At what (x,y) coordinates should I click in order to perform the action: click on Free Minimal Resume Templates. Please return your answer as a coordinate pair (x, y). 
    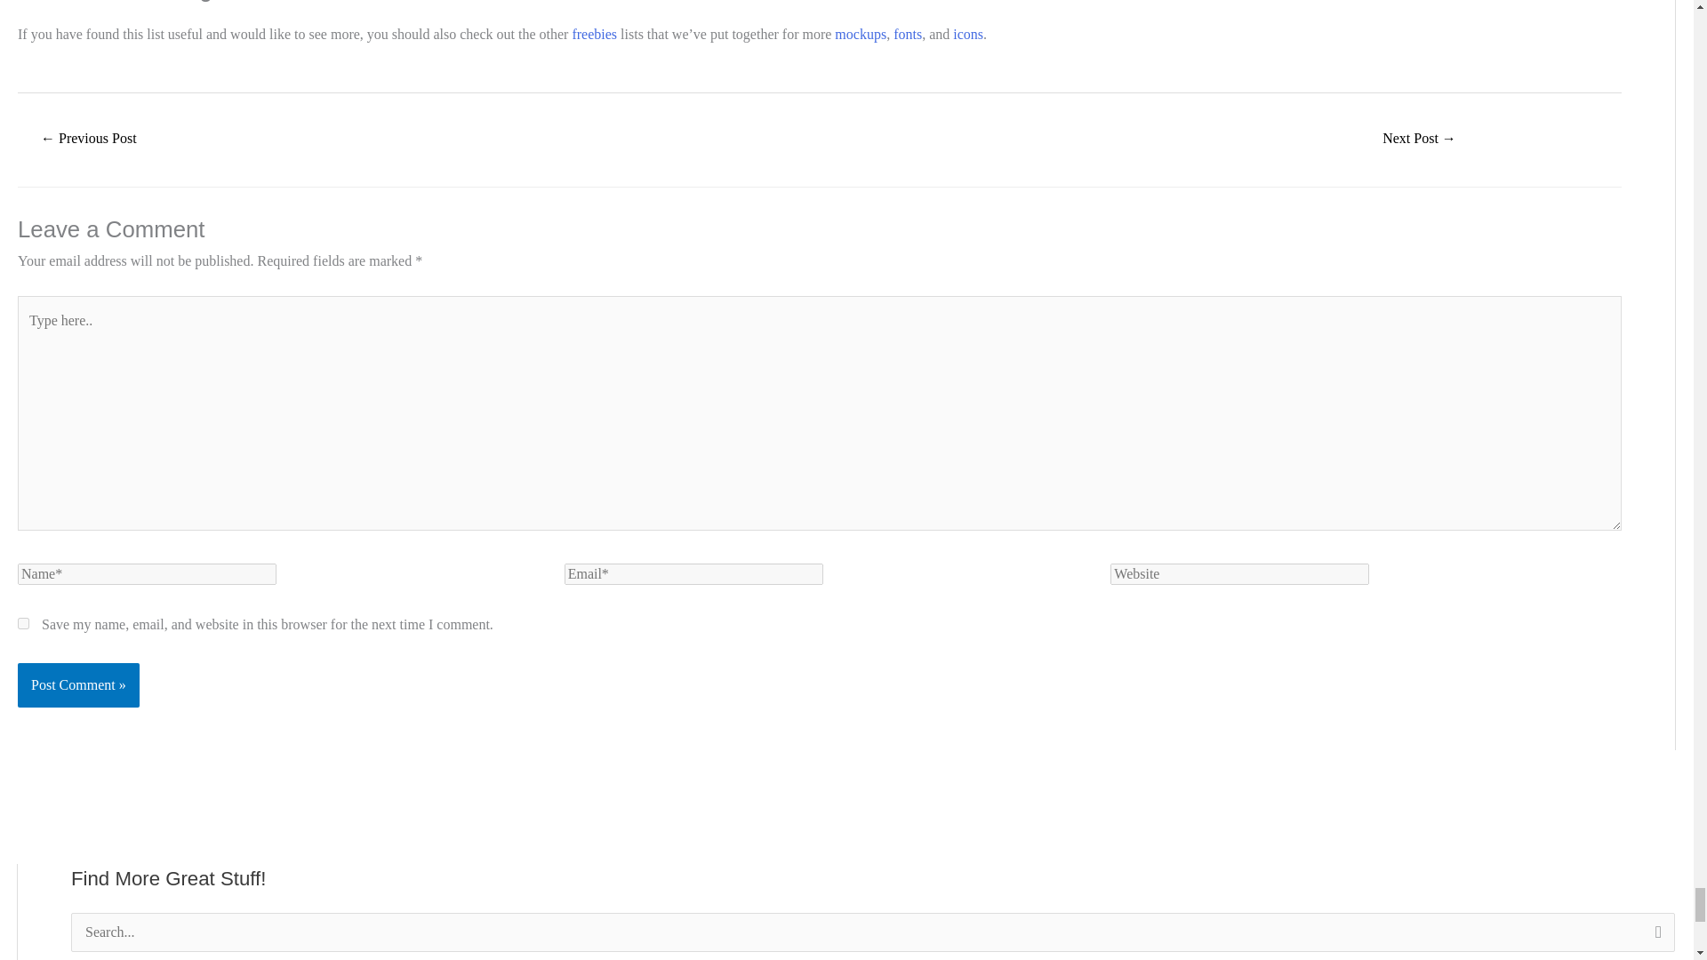
    Looking at the image, I should click on (89, 140).